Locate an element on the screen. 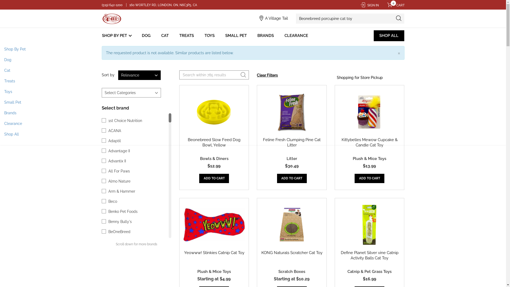 The image size is (510, 287). Select Categories is located at coordinates (131, 93).